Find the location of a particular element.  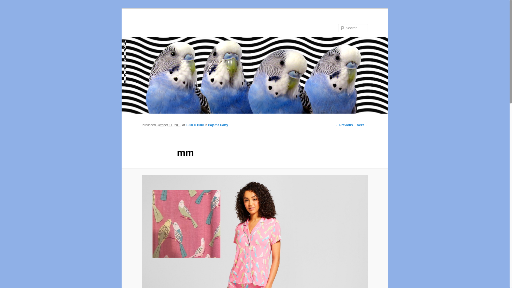

Go to Pajama Party is located at coordinates (218, 125).